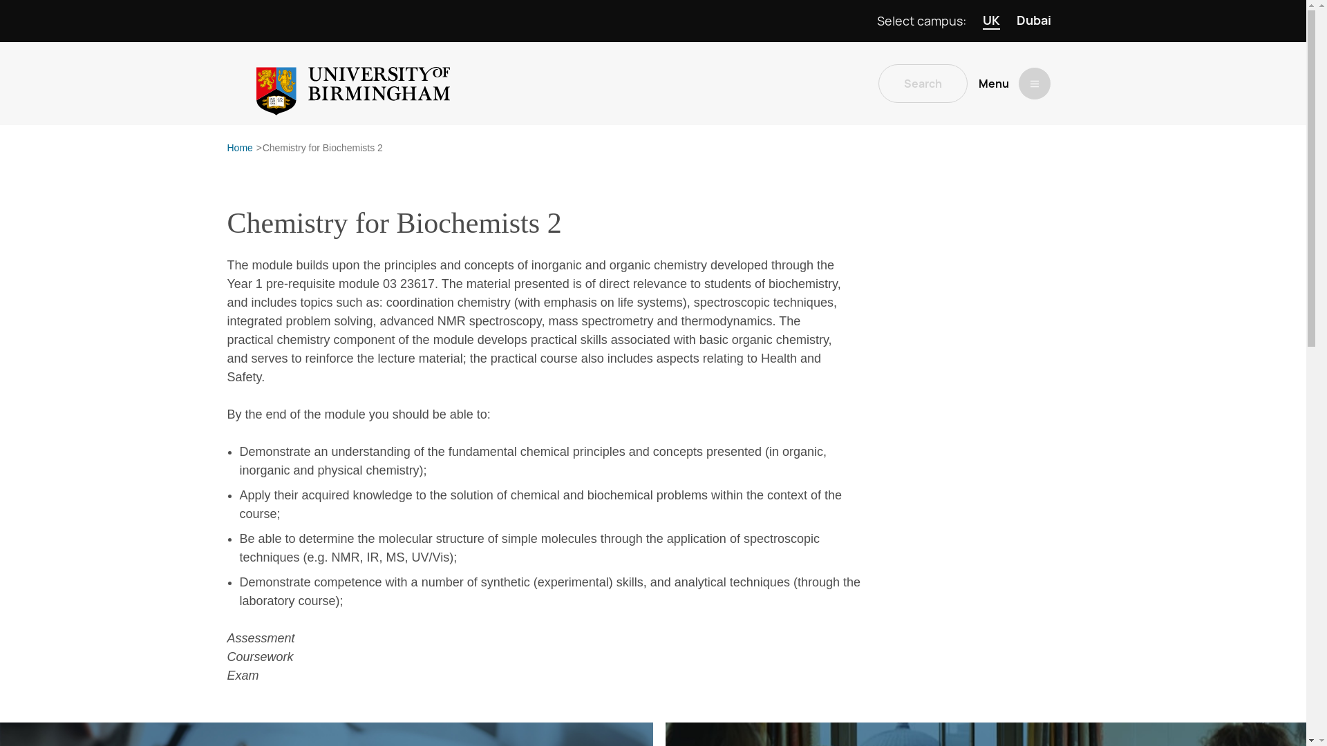  Describe the element at coordinates (239, 148) in the screenshot. I see `Home` at that location.